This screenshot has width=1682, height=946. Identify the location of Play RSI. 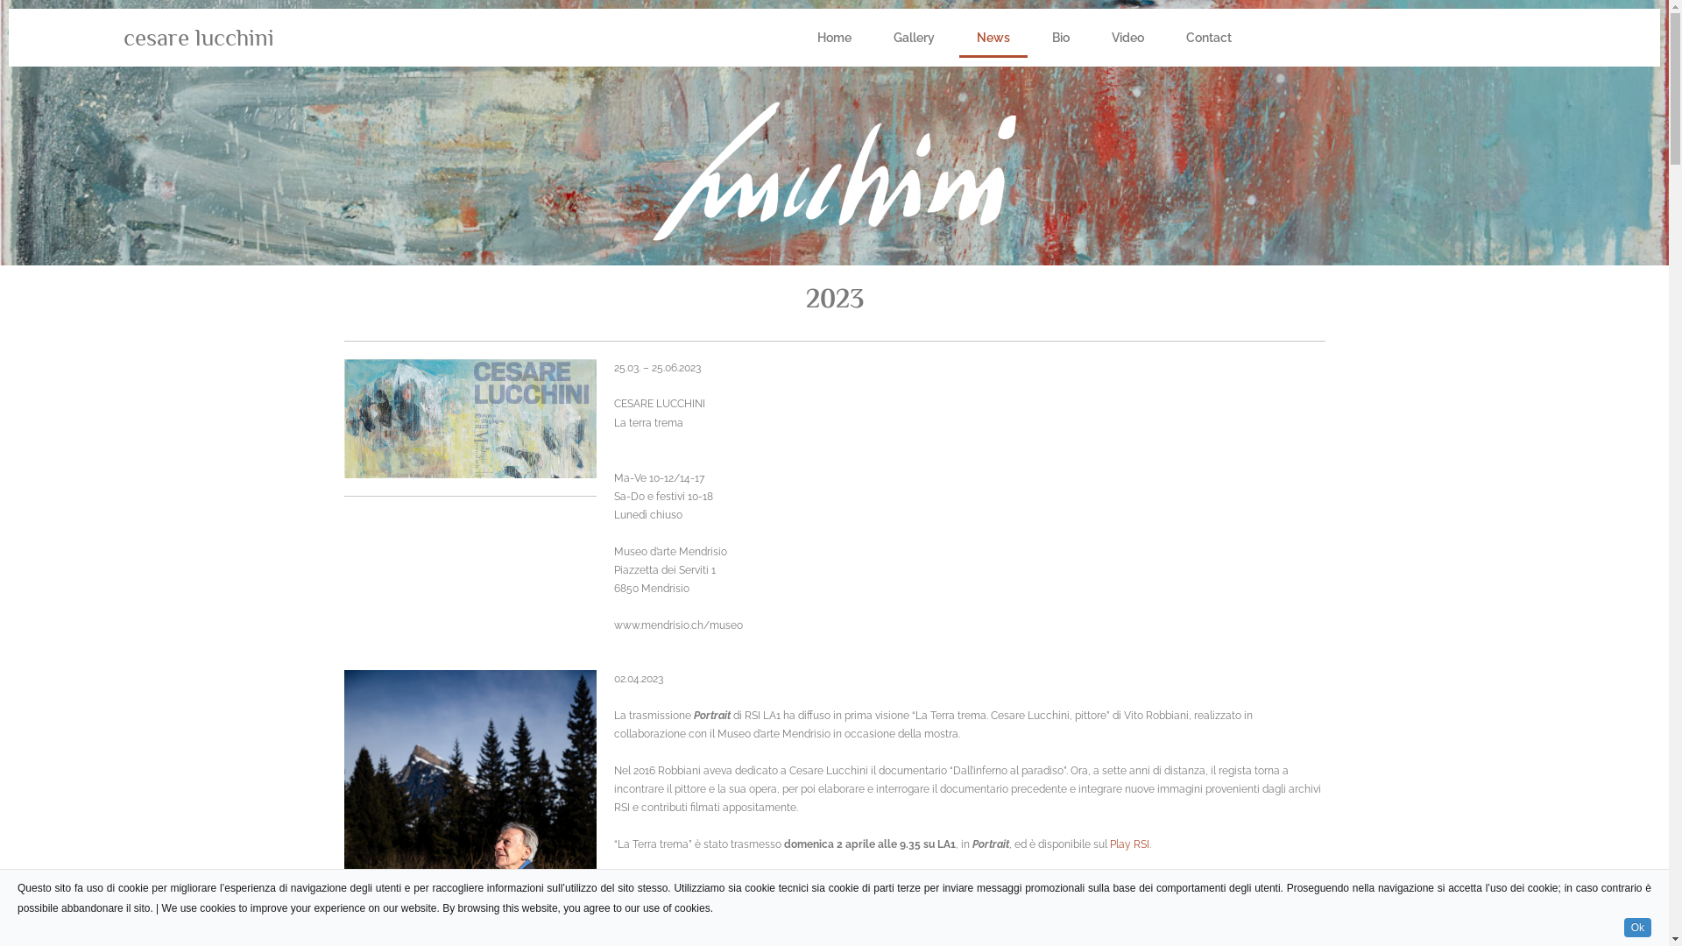
(1130, 844).